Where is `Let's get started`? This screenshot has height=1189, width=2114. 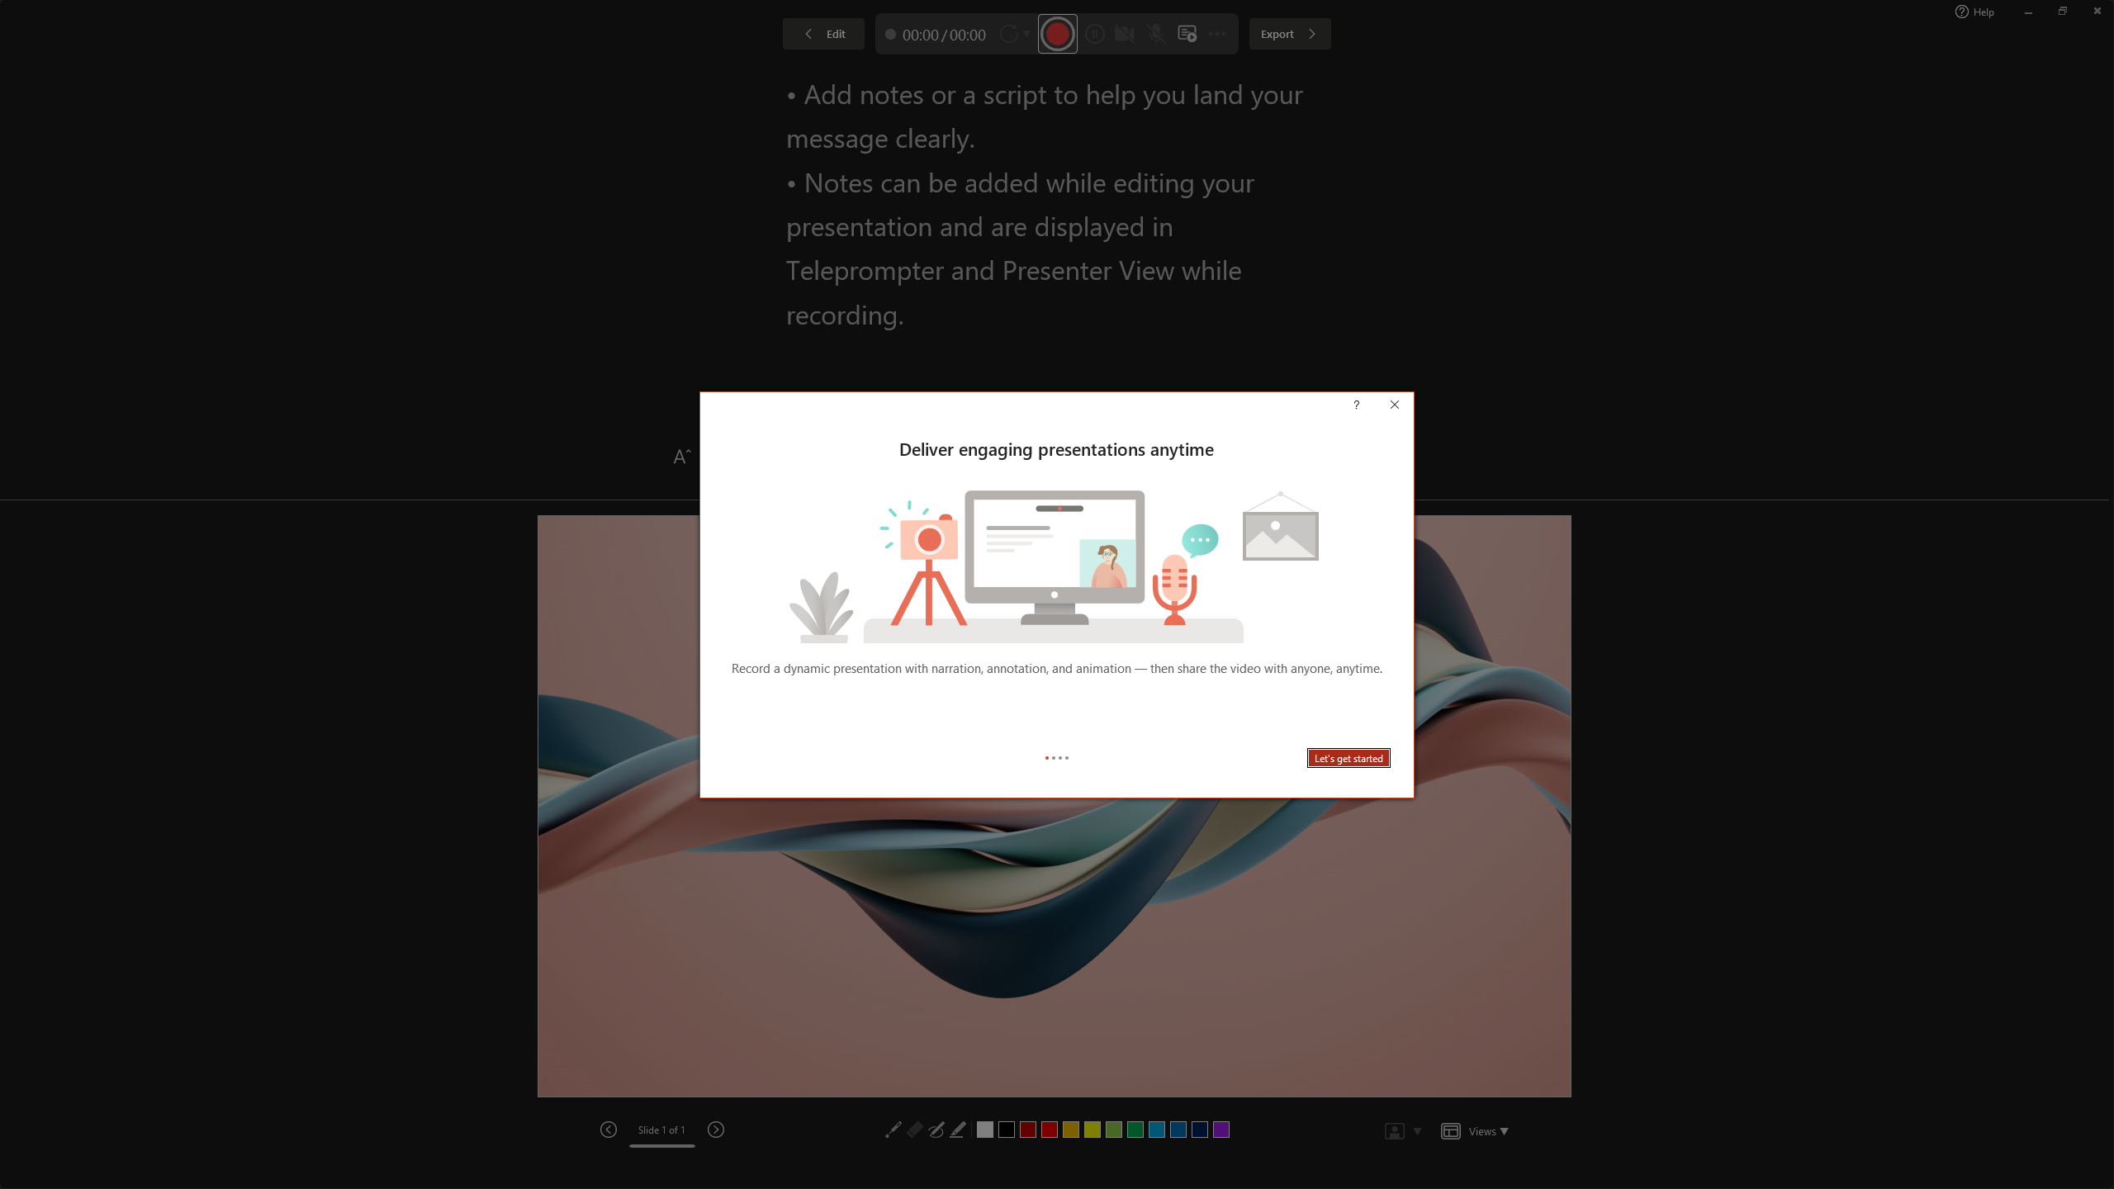 Let's get started is located at coordinates (1349, 758).